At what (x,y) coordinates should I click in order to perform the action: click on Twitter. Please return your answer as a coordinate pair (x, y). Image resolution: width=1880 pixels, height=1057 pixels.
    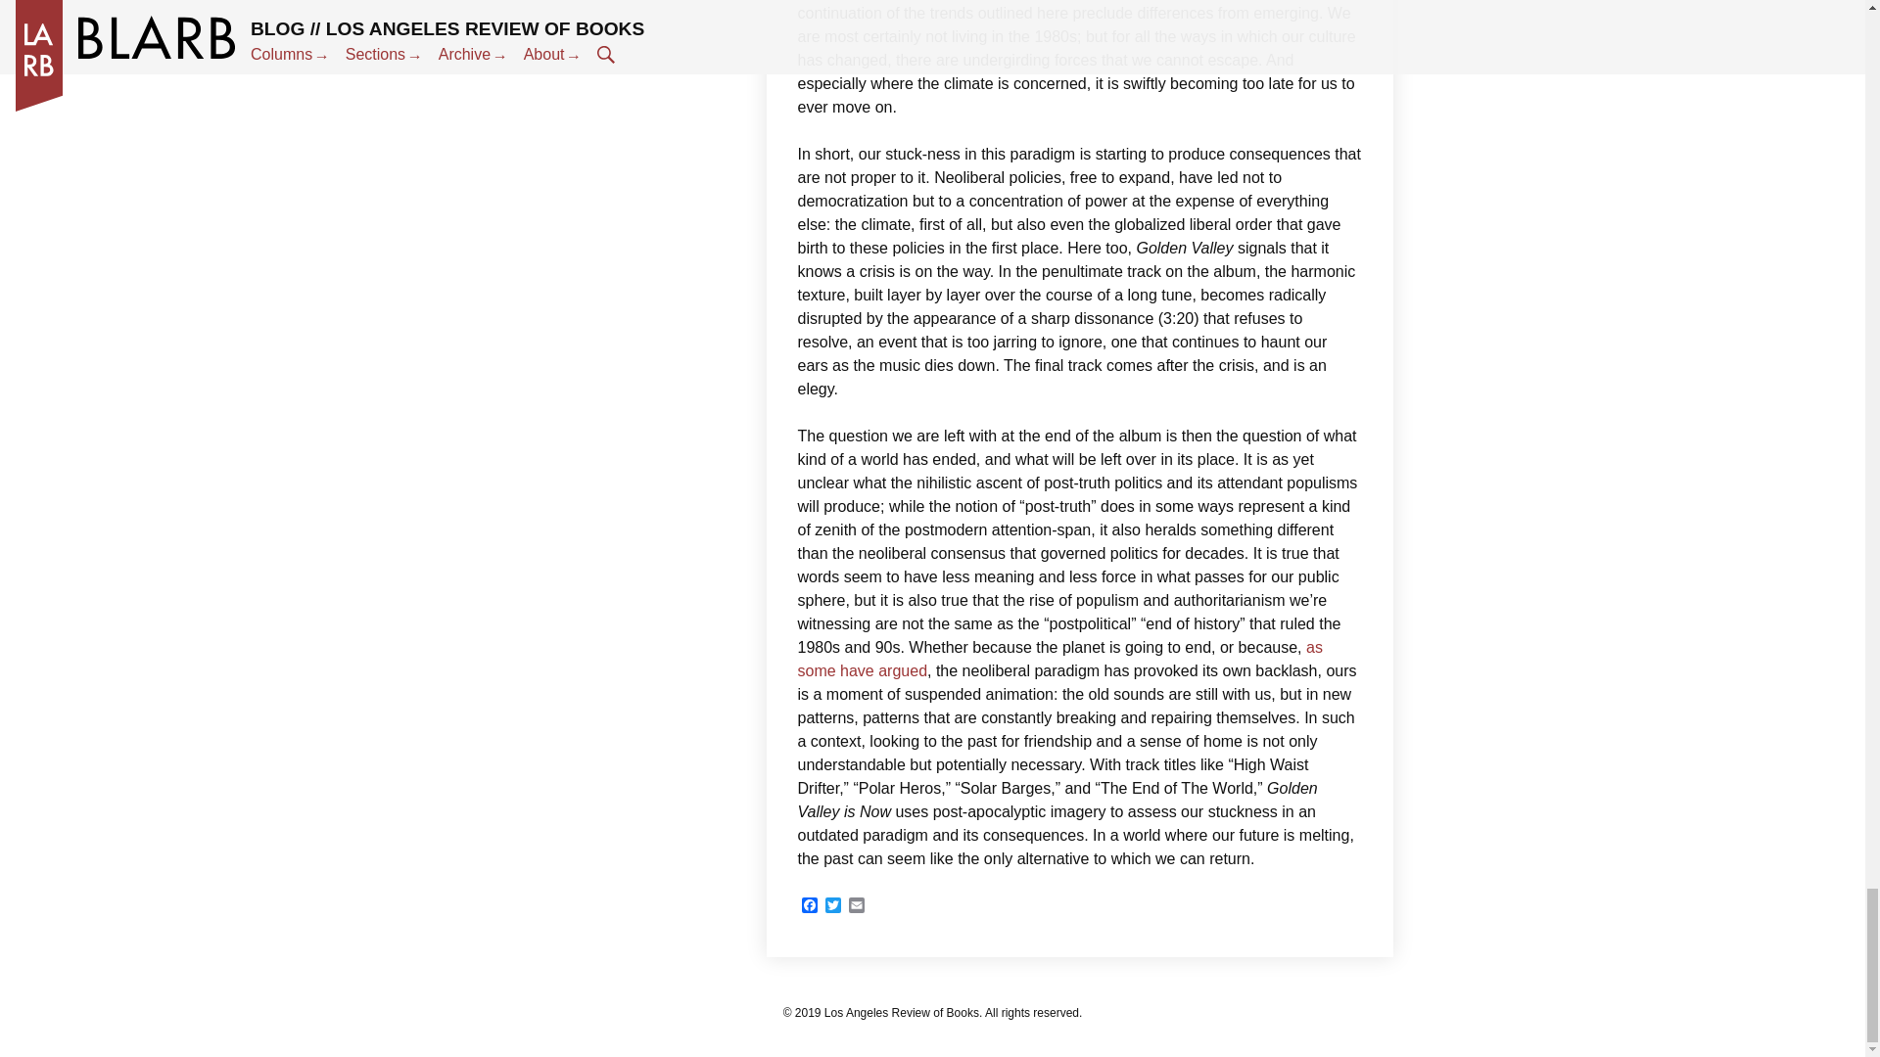
    Looking at the image, I should click on (832, 906).